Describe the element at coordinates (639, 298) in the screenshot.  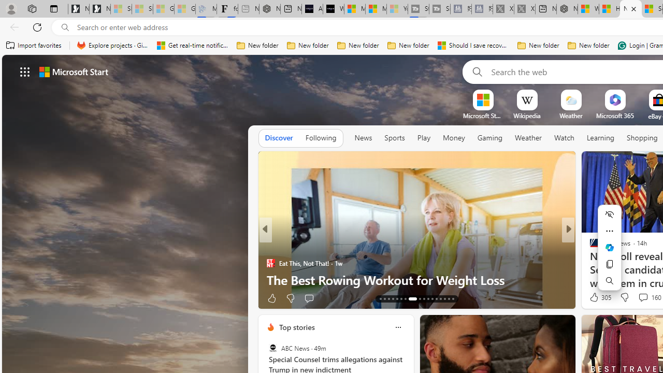
I see `View comments 107 Comment` at that location.